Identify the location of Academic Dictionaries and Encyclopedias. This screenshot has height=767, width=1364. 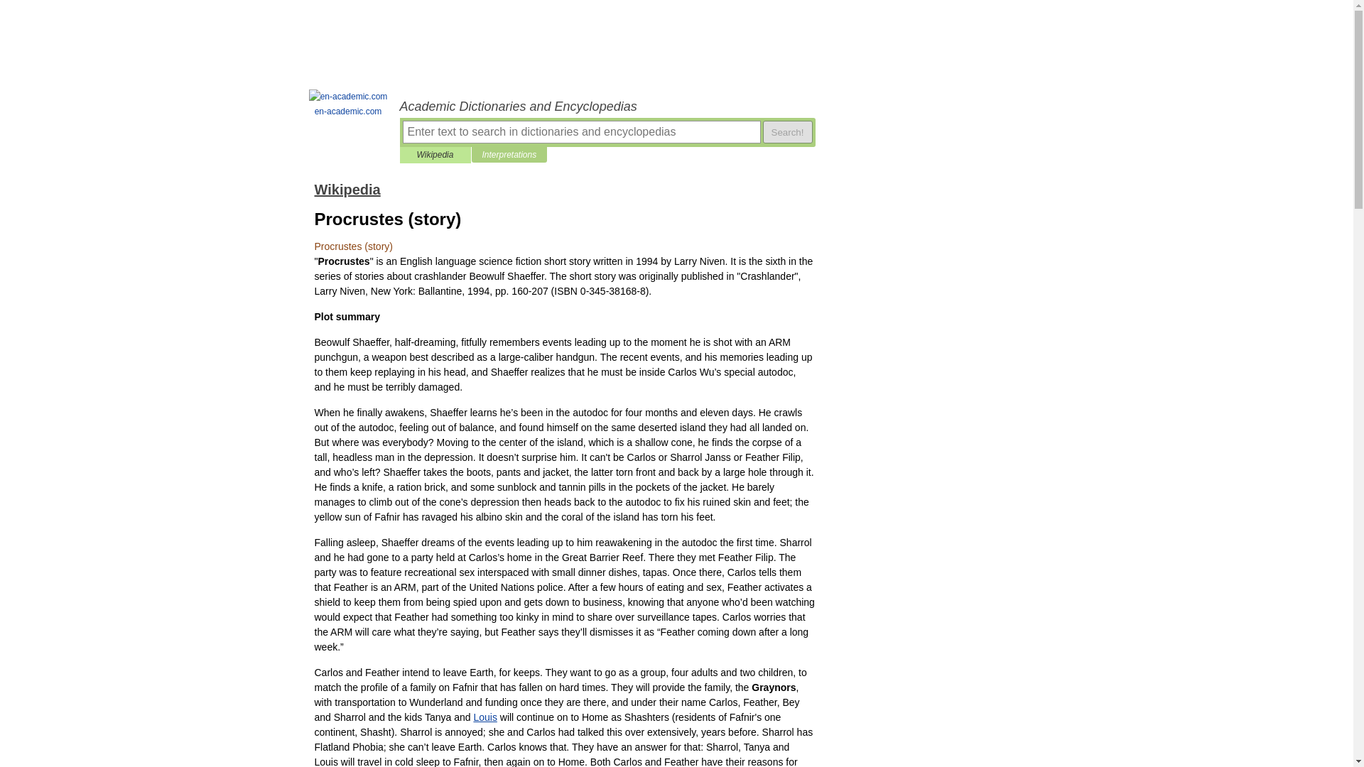
(607, 107).